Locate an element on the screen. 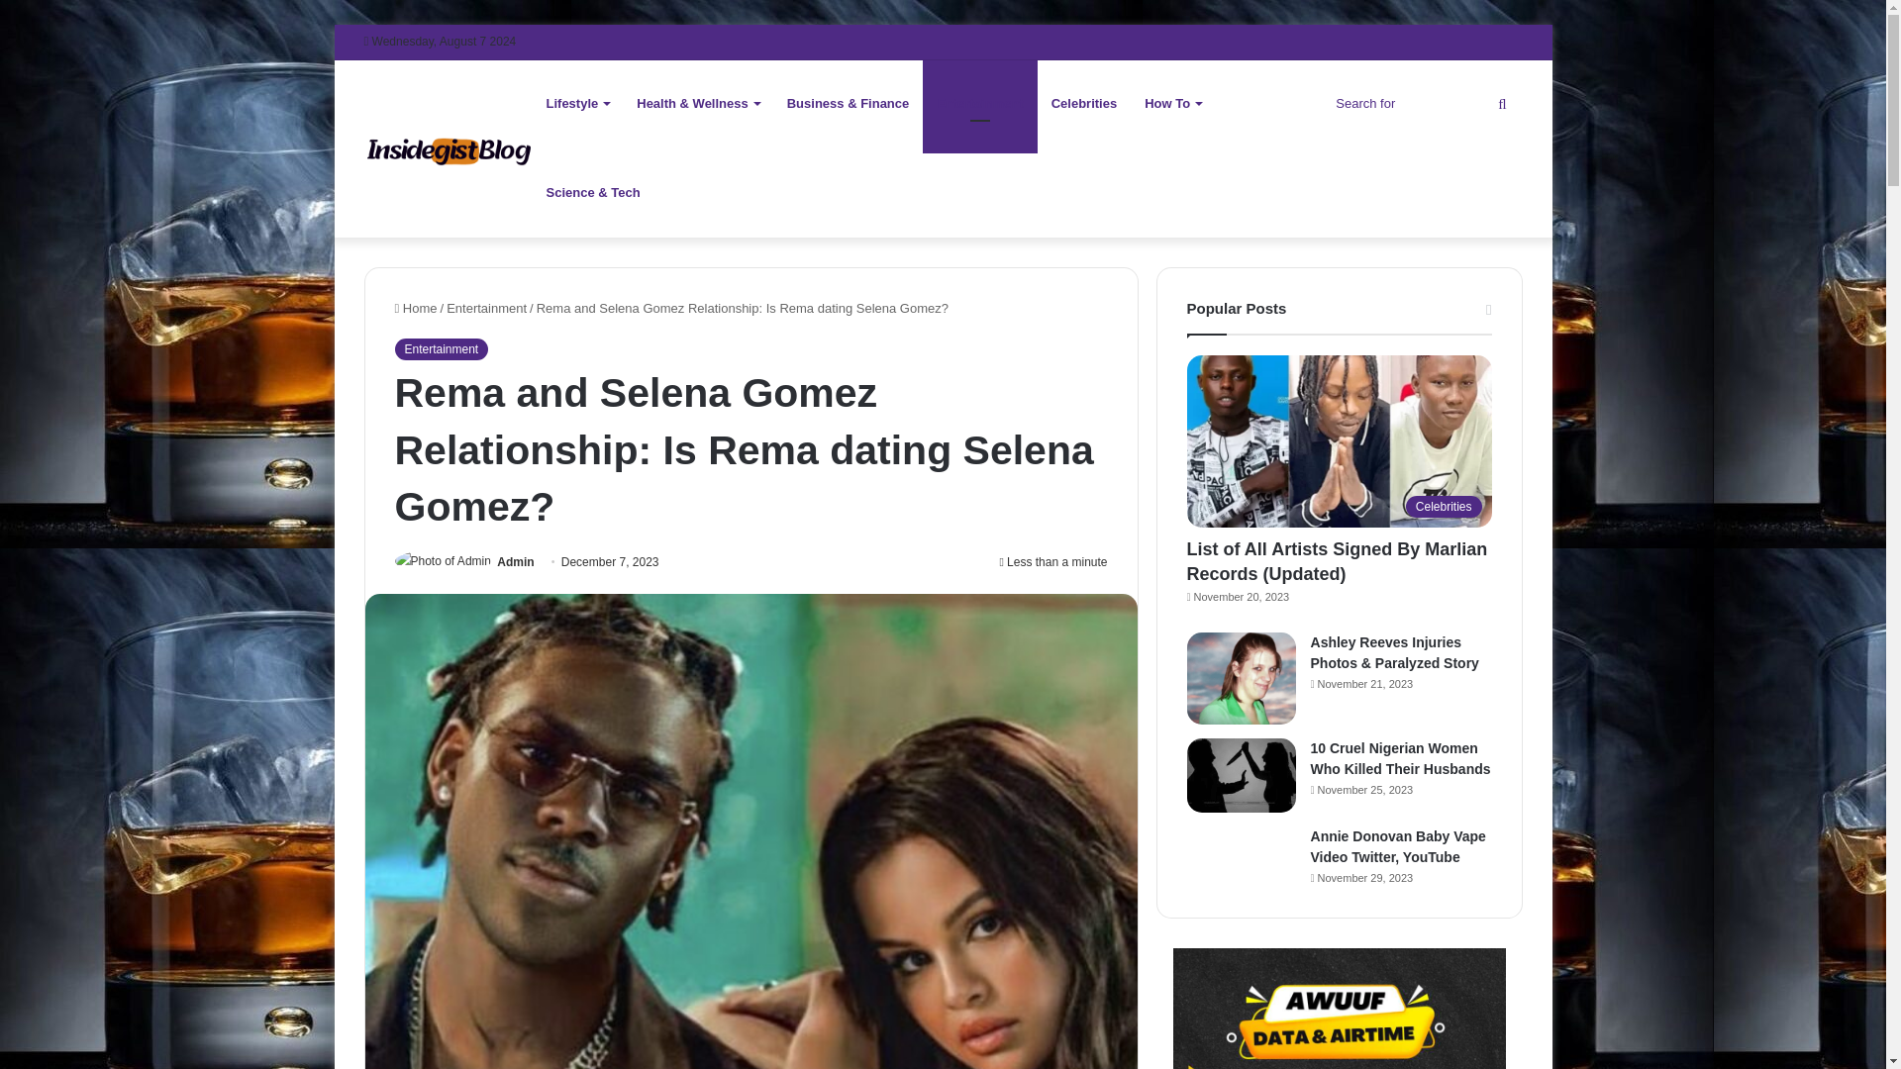 Image resolution: width=1901 pixels, height=1069 pixels. Admin is located at coordinates (515, 561).